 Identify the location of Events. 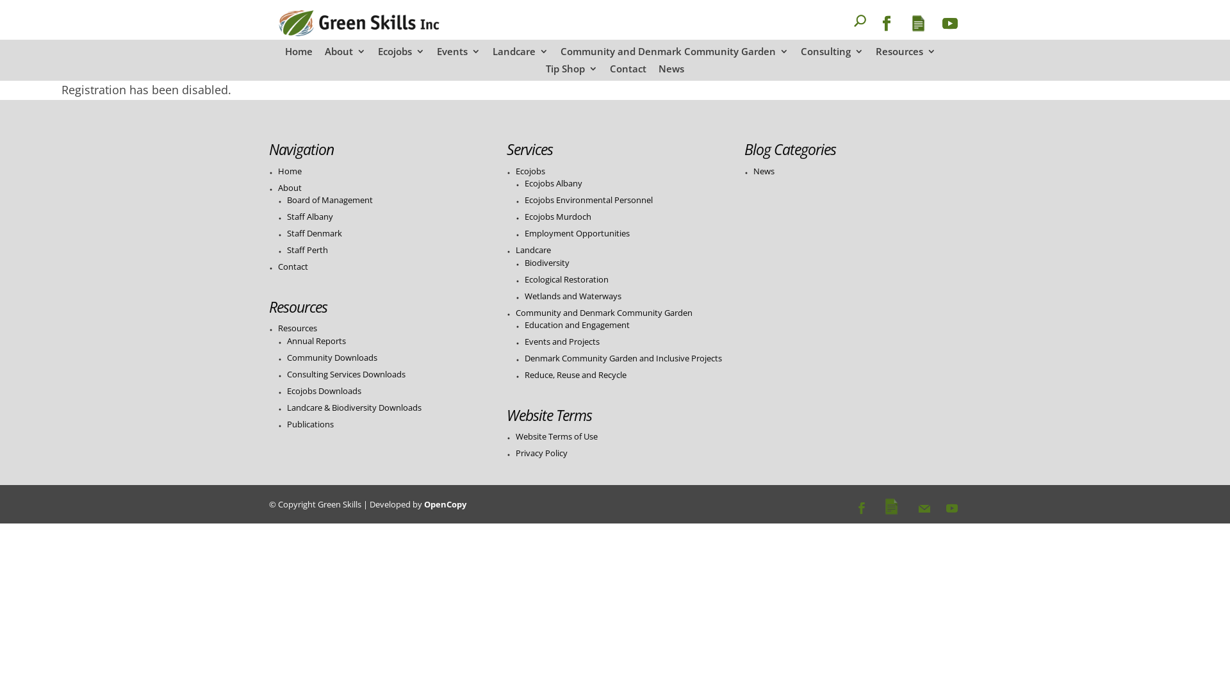
(459, 55).